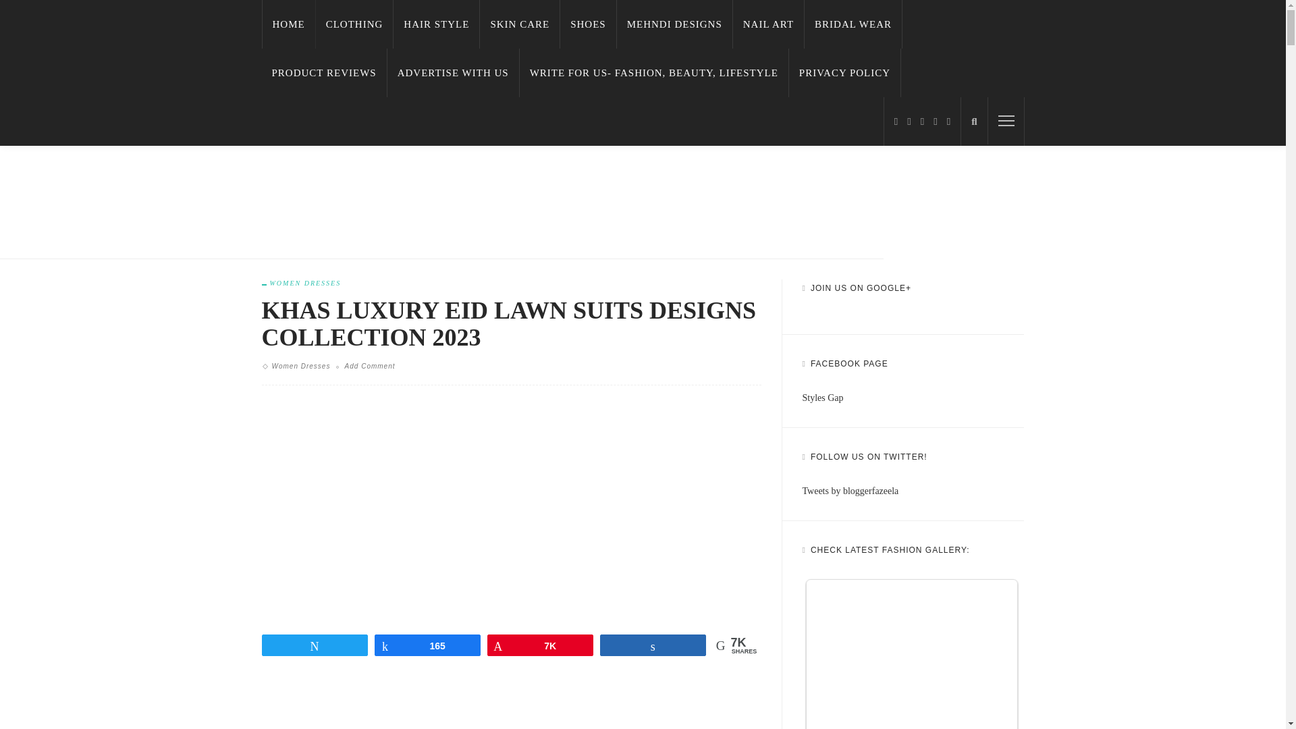 This screenshot has height=729, width=1296. Describe the element at coordinates (845, 73) in the screenshot. I see `PRIVACY POLICY` at that location.